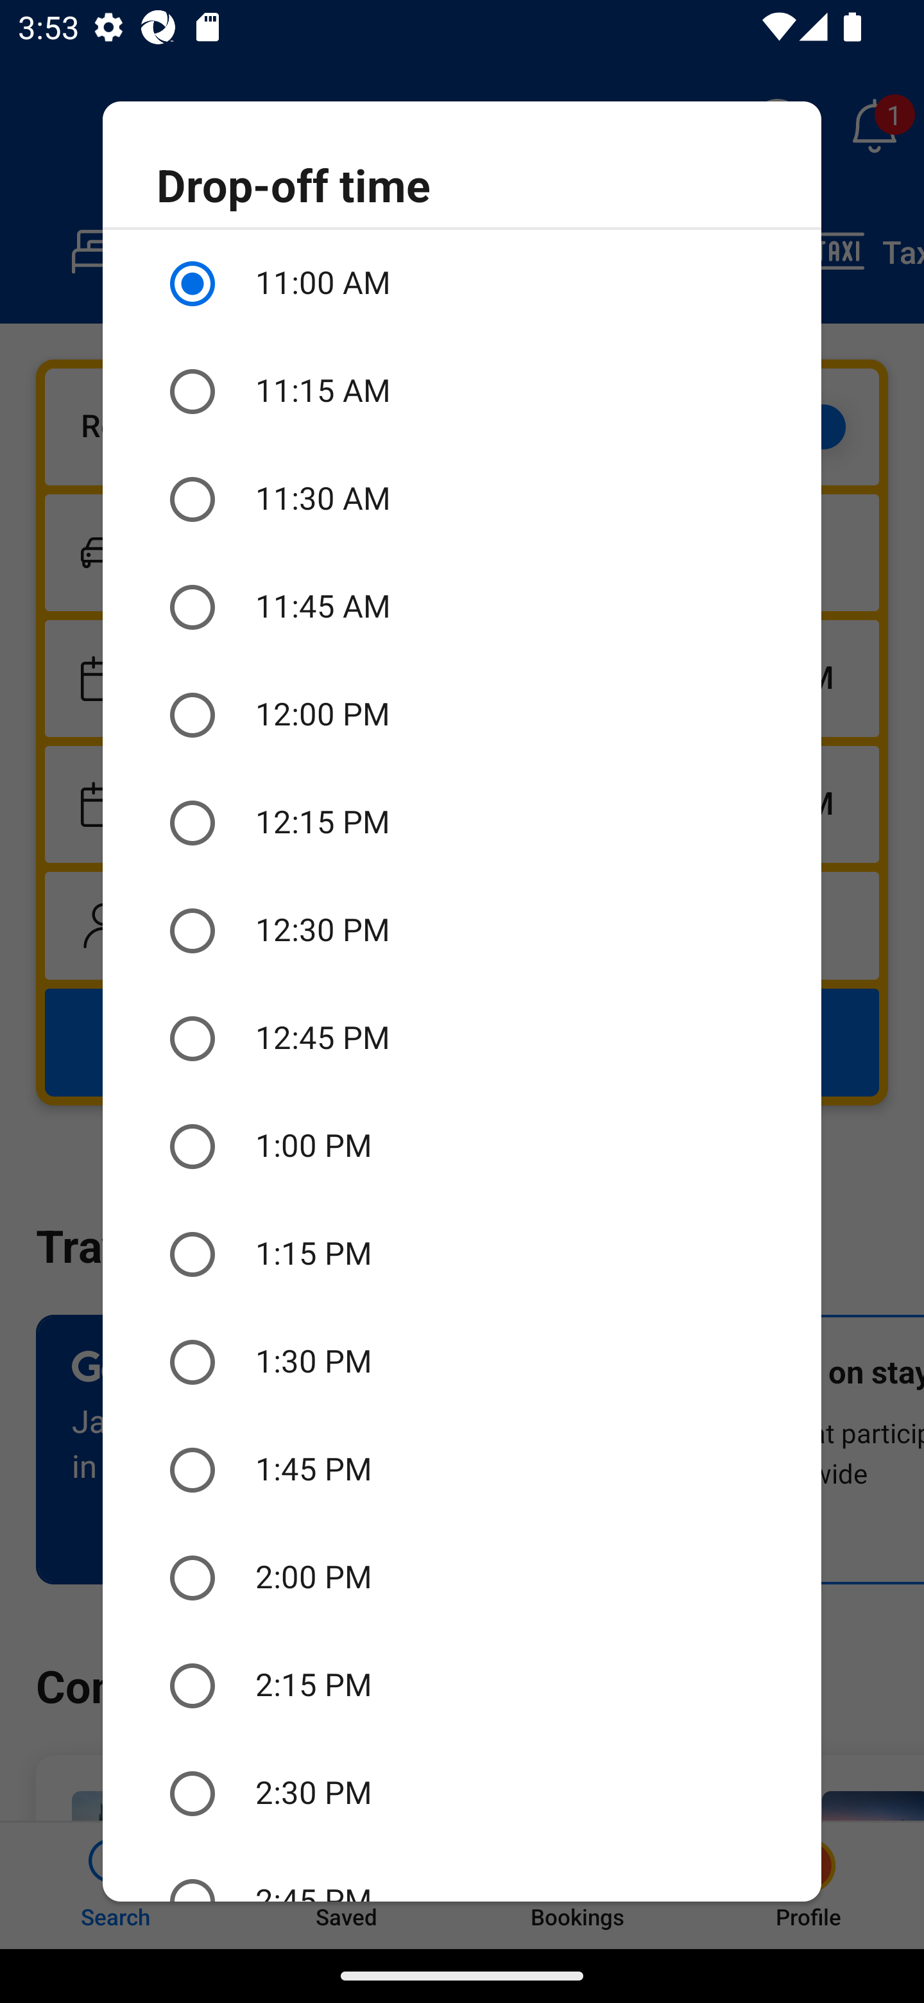  Describe the element at coordinates (462, 1470) in the screenshot. I see `1:45 PM` at that location.